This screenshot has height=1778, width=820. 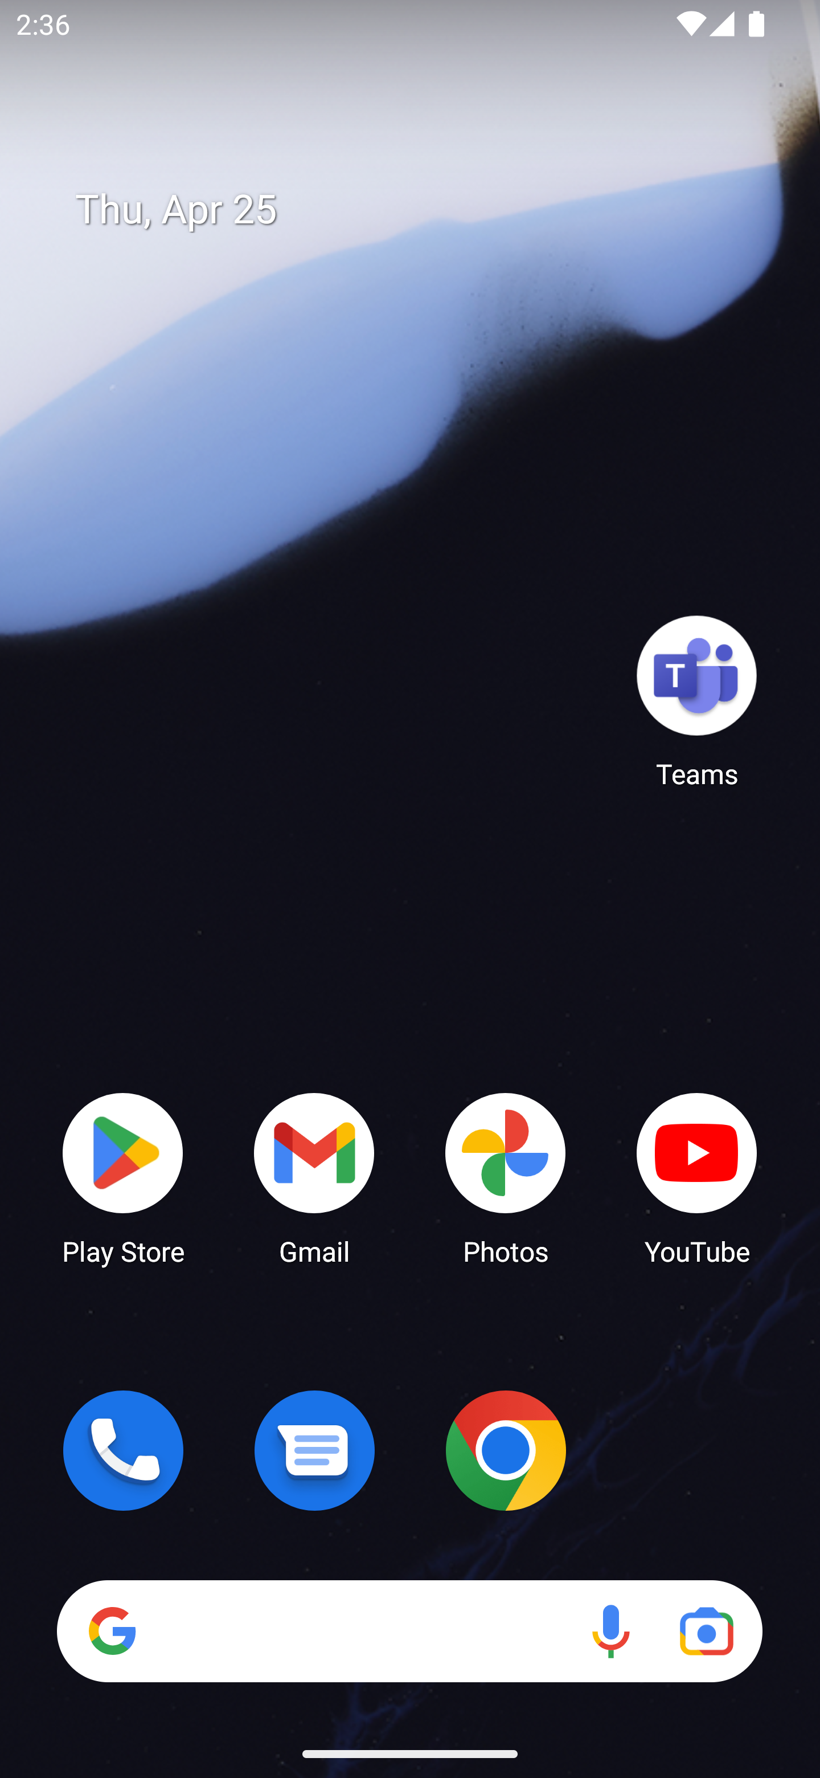 I want to click on YouTube, so click(x=697, y=1177).